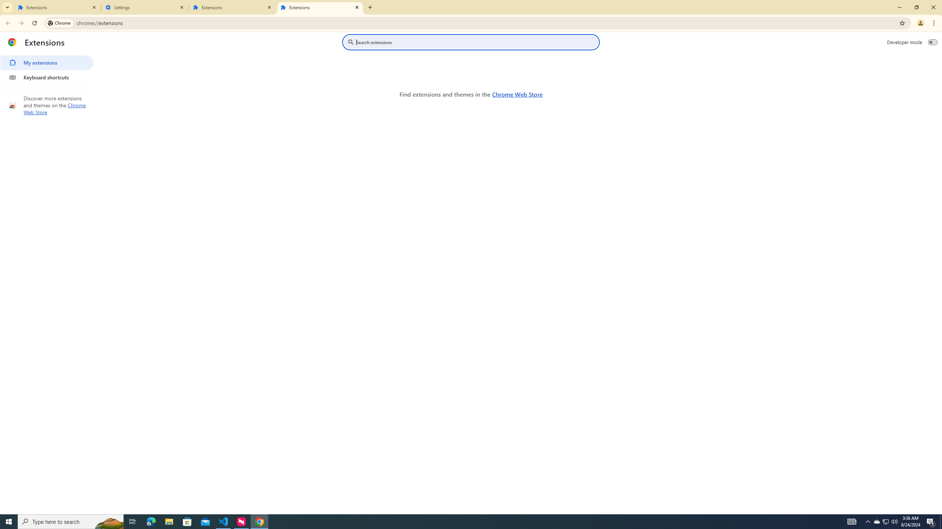  Describe the element at coordinates (145, 7) in the screenshot. I see `Settings` at that location.